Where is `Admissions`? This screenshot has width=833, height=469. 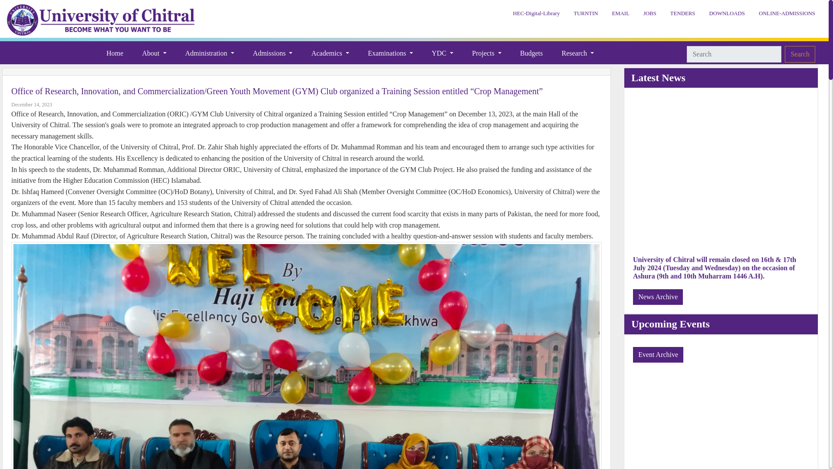
Admissions is located at coordinates (272, 54).